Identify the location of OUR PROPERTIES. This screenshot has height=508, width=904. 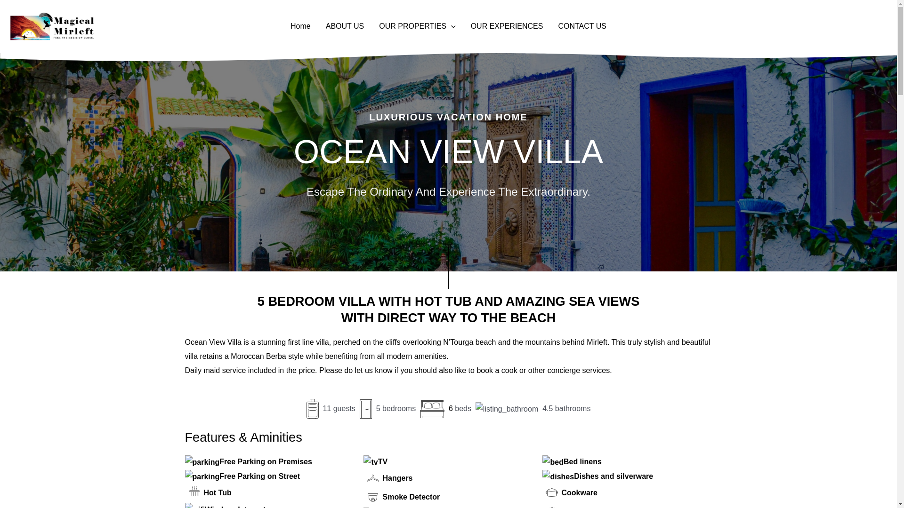
(417, 26).